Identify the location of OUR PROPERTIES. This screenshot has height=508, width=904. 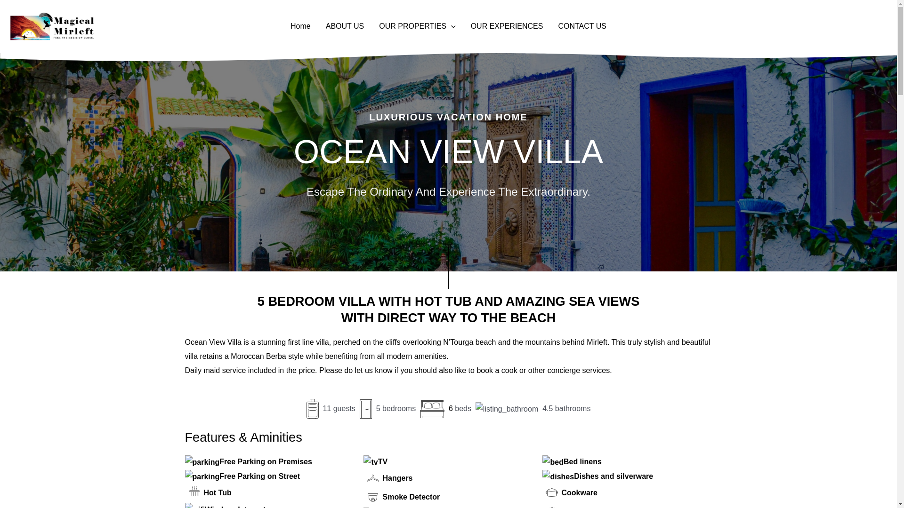
(417, 26).